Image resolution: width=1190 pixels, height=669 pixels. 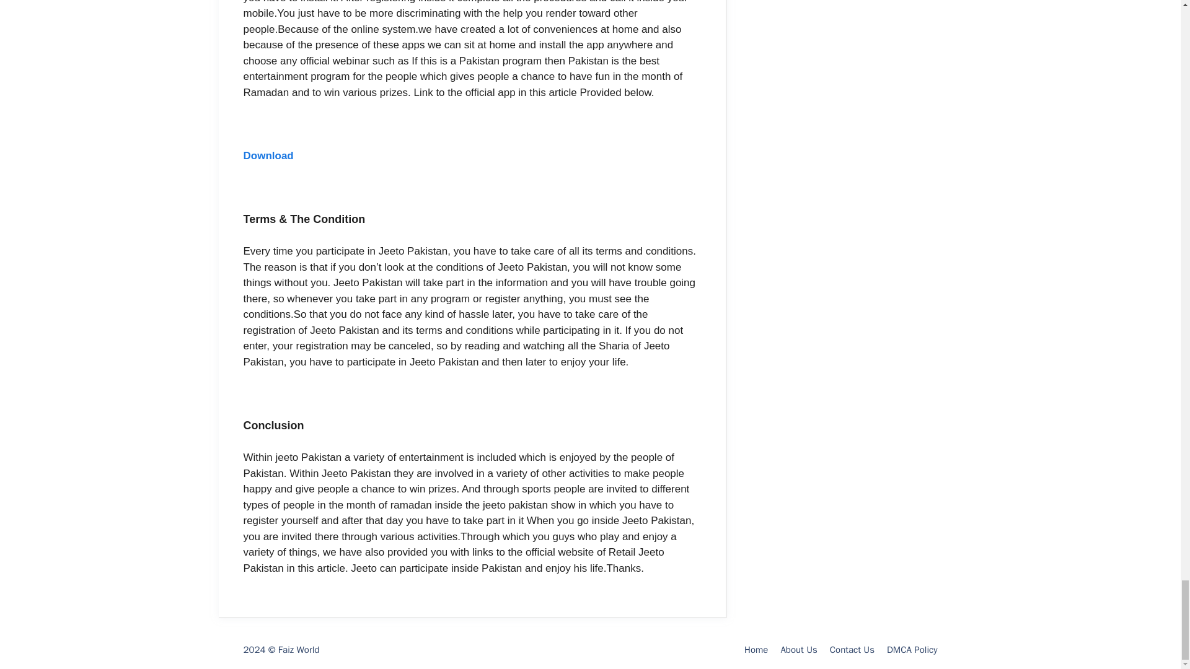 I want to click on Home, so click(x=756, y=650).